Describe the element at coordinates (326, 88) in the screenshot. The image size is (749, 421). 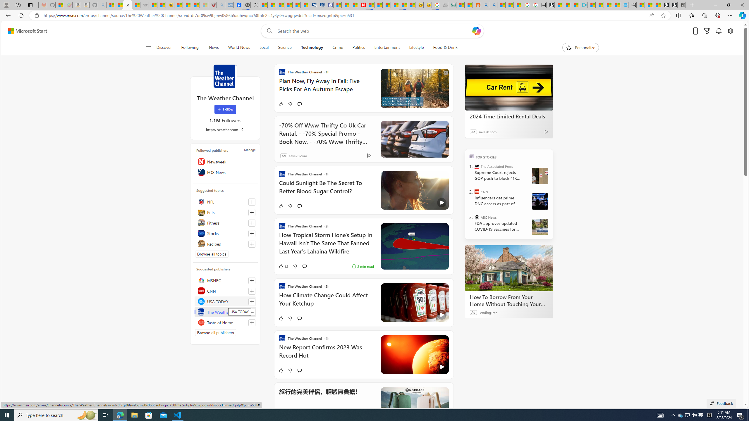
I see `Plan Now, Fly Away In Fall: Five Picks For An Autumn Escape` at that location.